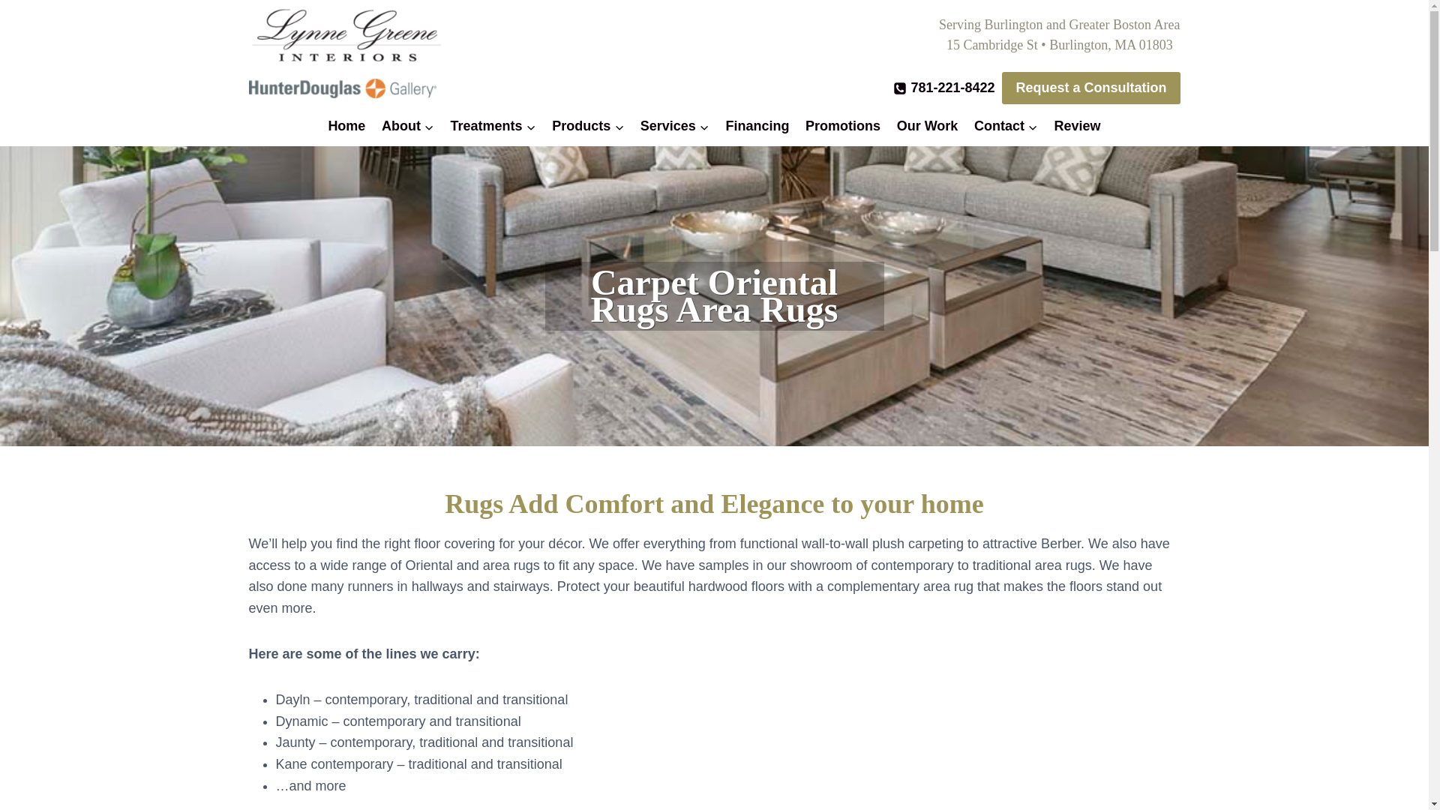 Image resolution: width=1440 pixels, height=810 pixels. What do you see at coordinates (407, 126) in the screenshot?
I see `About` at bounding box center [407, 126].